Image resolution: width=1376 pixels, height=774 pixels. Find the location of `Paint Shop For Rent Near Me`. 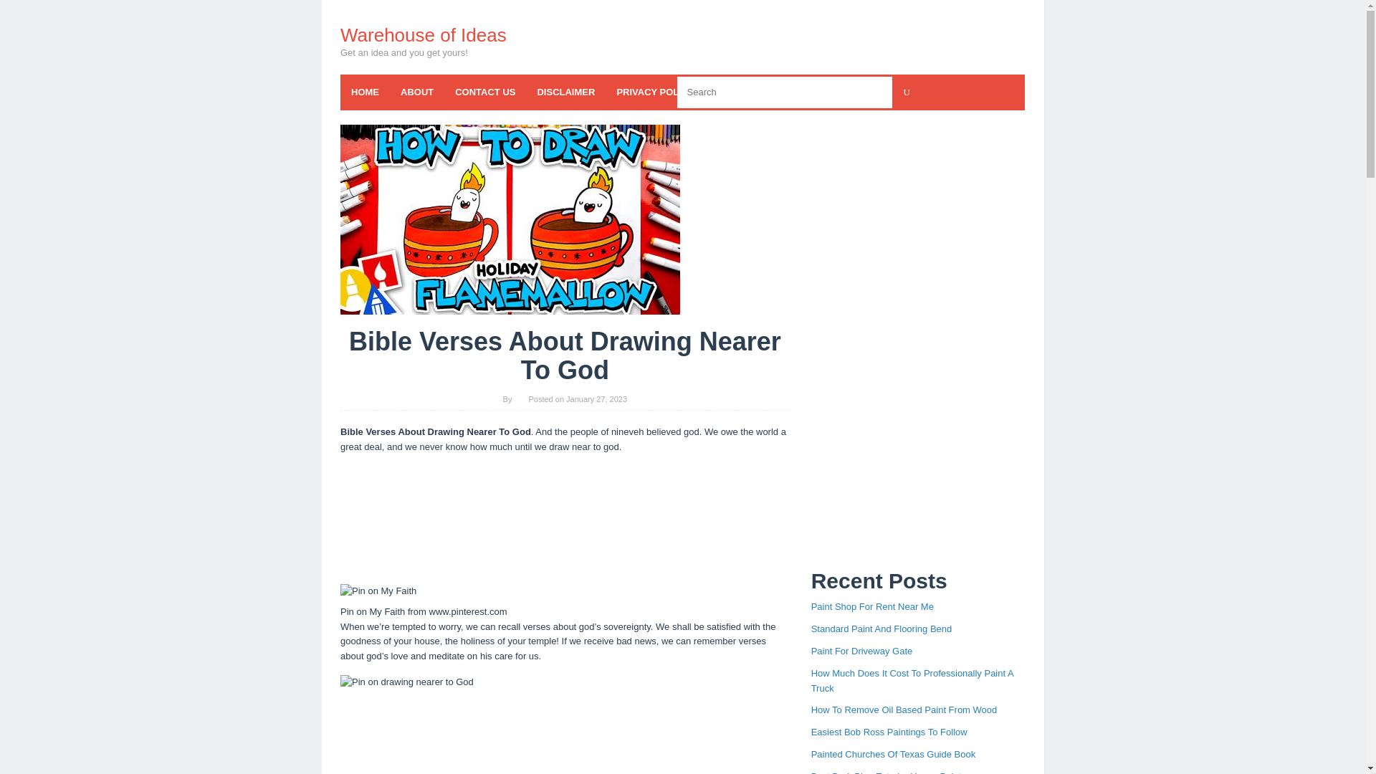

Paint Shop For Rent Near Me is located at coordinates (873, 606).